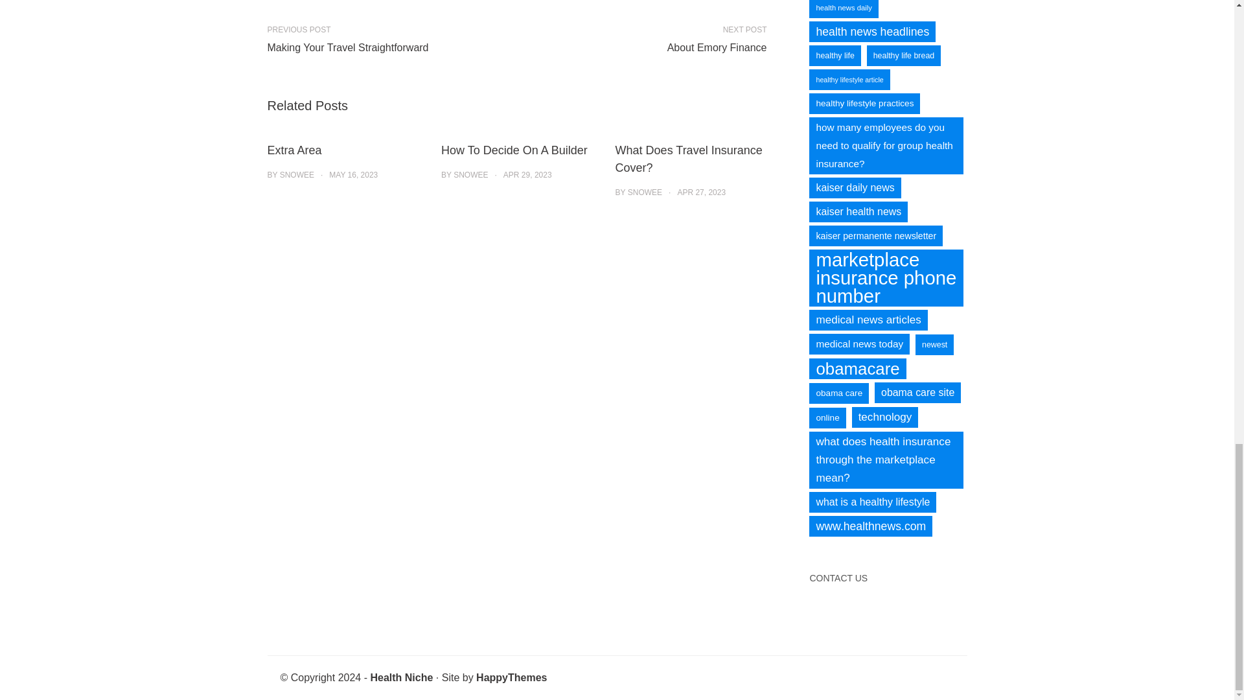 Image resolution: width=1244 pixels, height=700 pixels. What do you see at coordinates (701, 192) in the screenshot?
I see `APR 27, 2023` at bounding box center [701, 192].